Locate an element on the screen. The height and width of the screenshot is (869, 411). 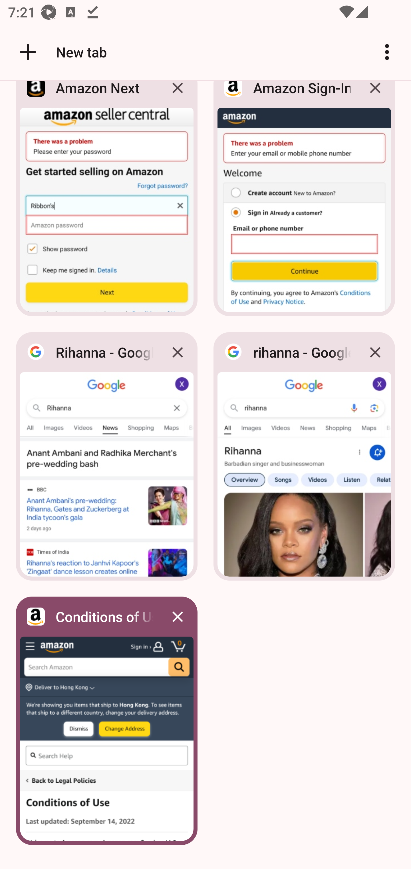
Close Rihanna - Google Search tab is located at coordinates (178, 352).